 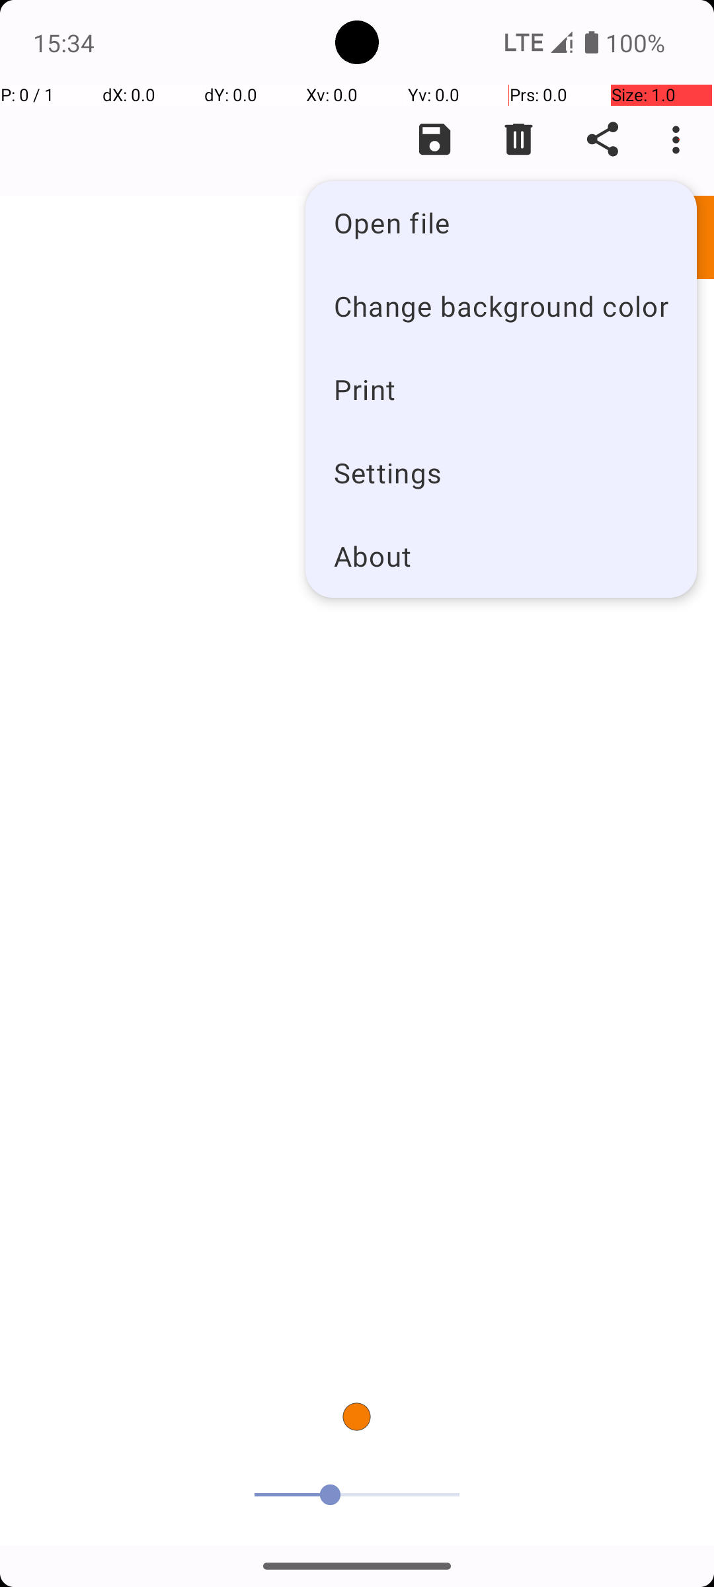 What do you see at coordinates (501, 305) in the screenshot?
I see `Change background color` at bounding box center [501, 305].